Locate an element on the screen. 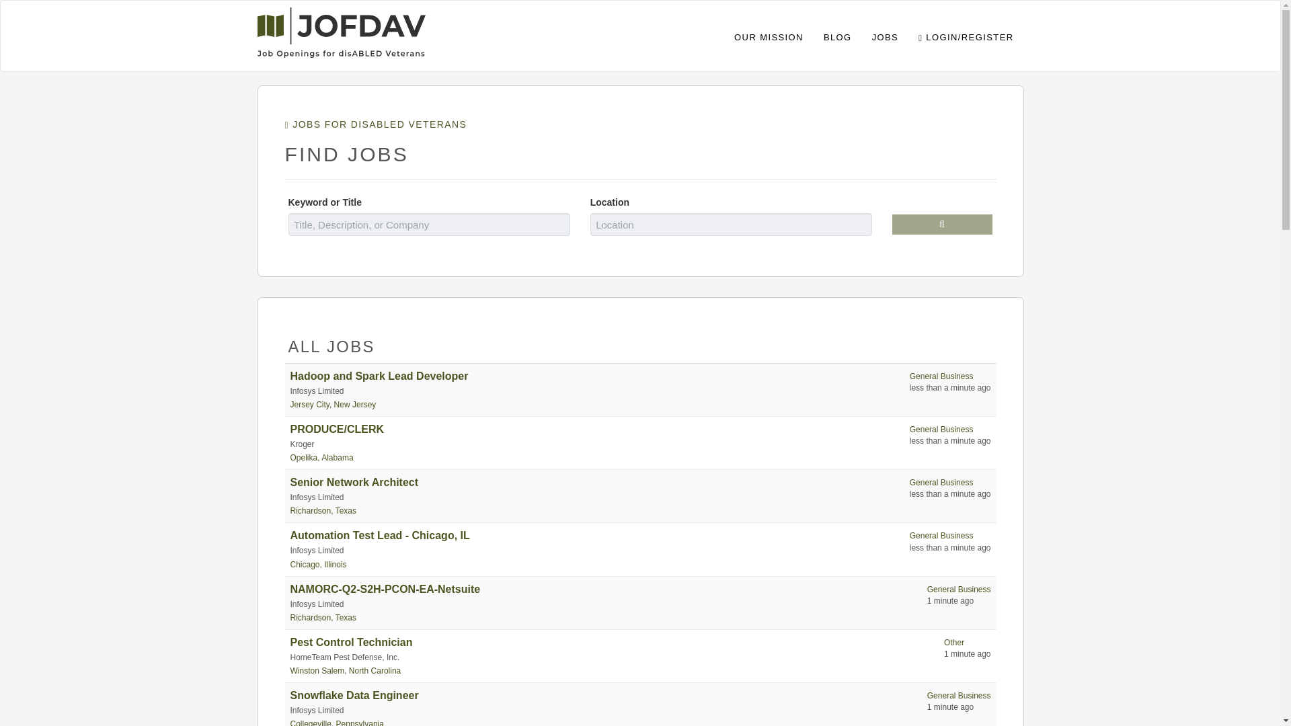  General Business is located at coordinates (941, 429).